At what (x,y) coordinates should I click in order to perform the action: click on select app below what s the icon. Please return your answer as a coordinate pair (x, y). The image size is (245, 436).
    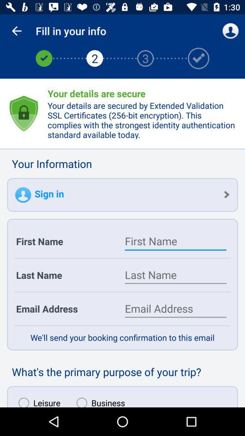
    Looking at the image, I should click on (37, 400).